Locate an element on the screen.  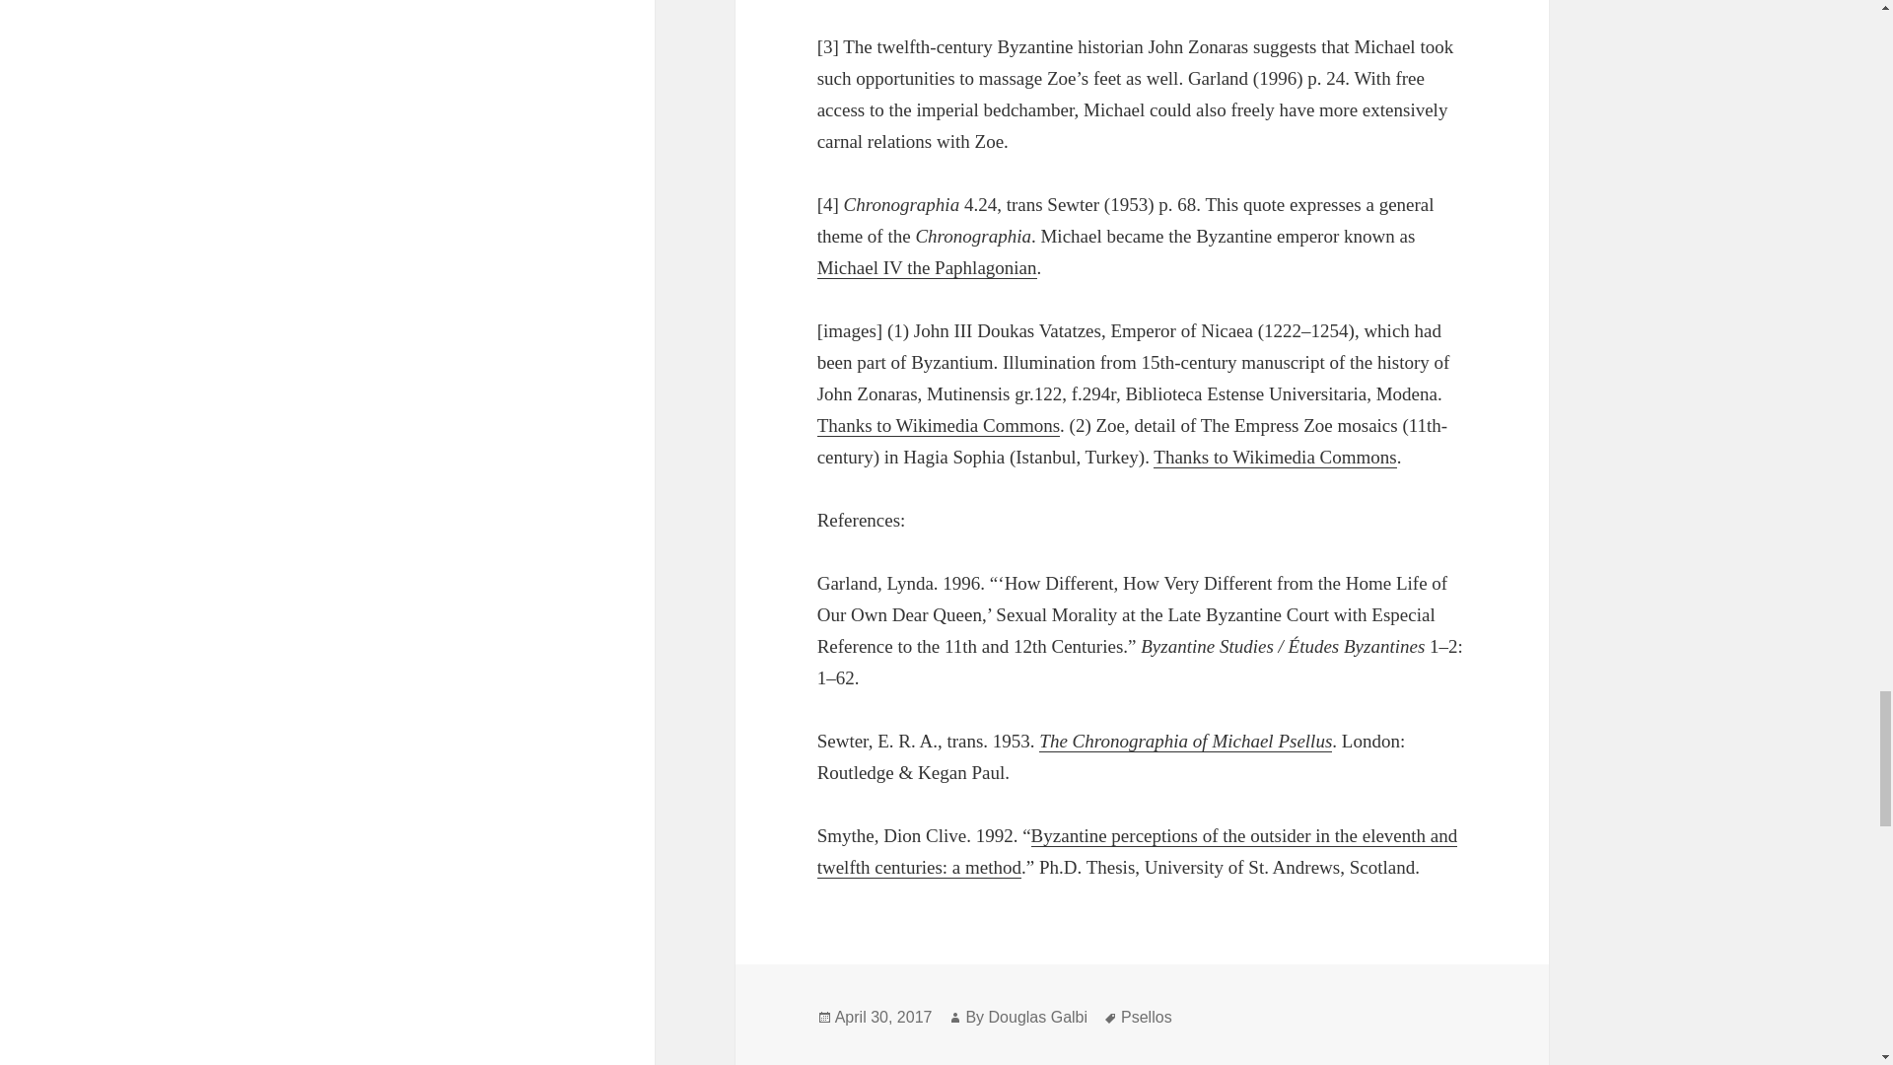
Thanks to Wikimedia Commons is located at coordinates (1274, 458).